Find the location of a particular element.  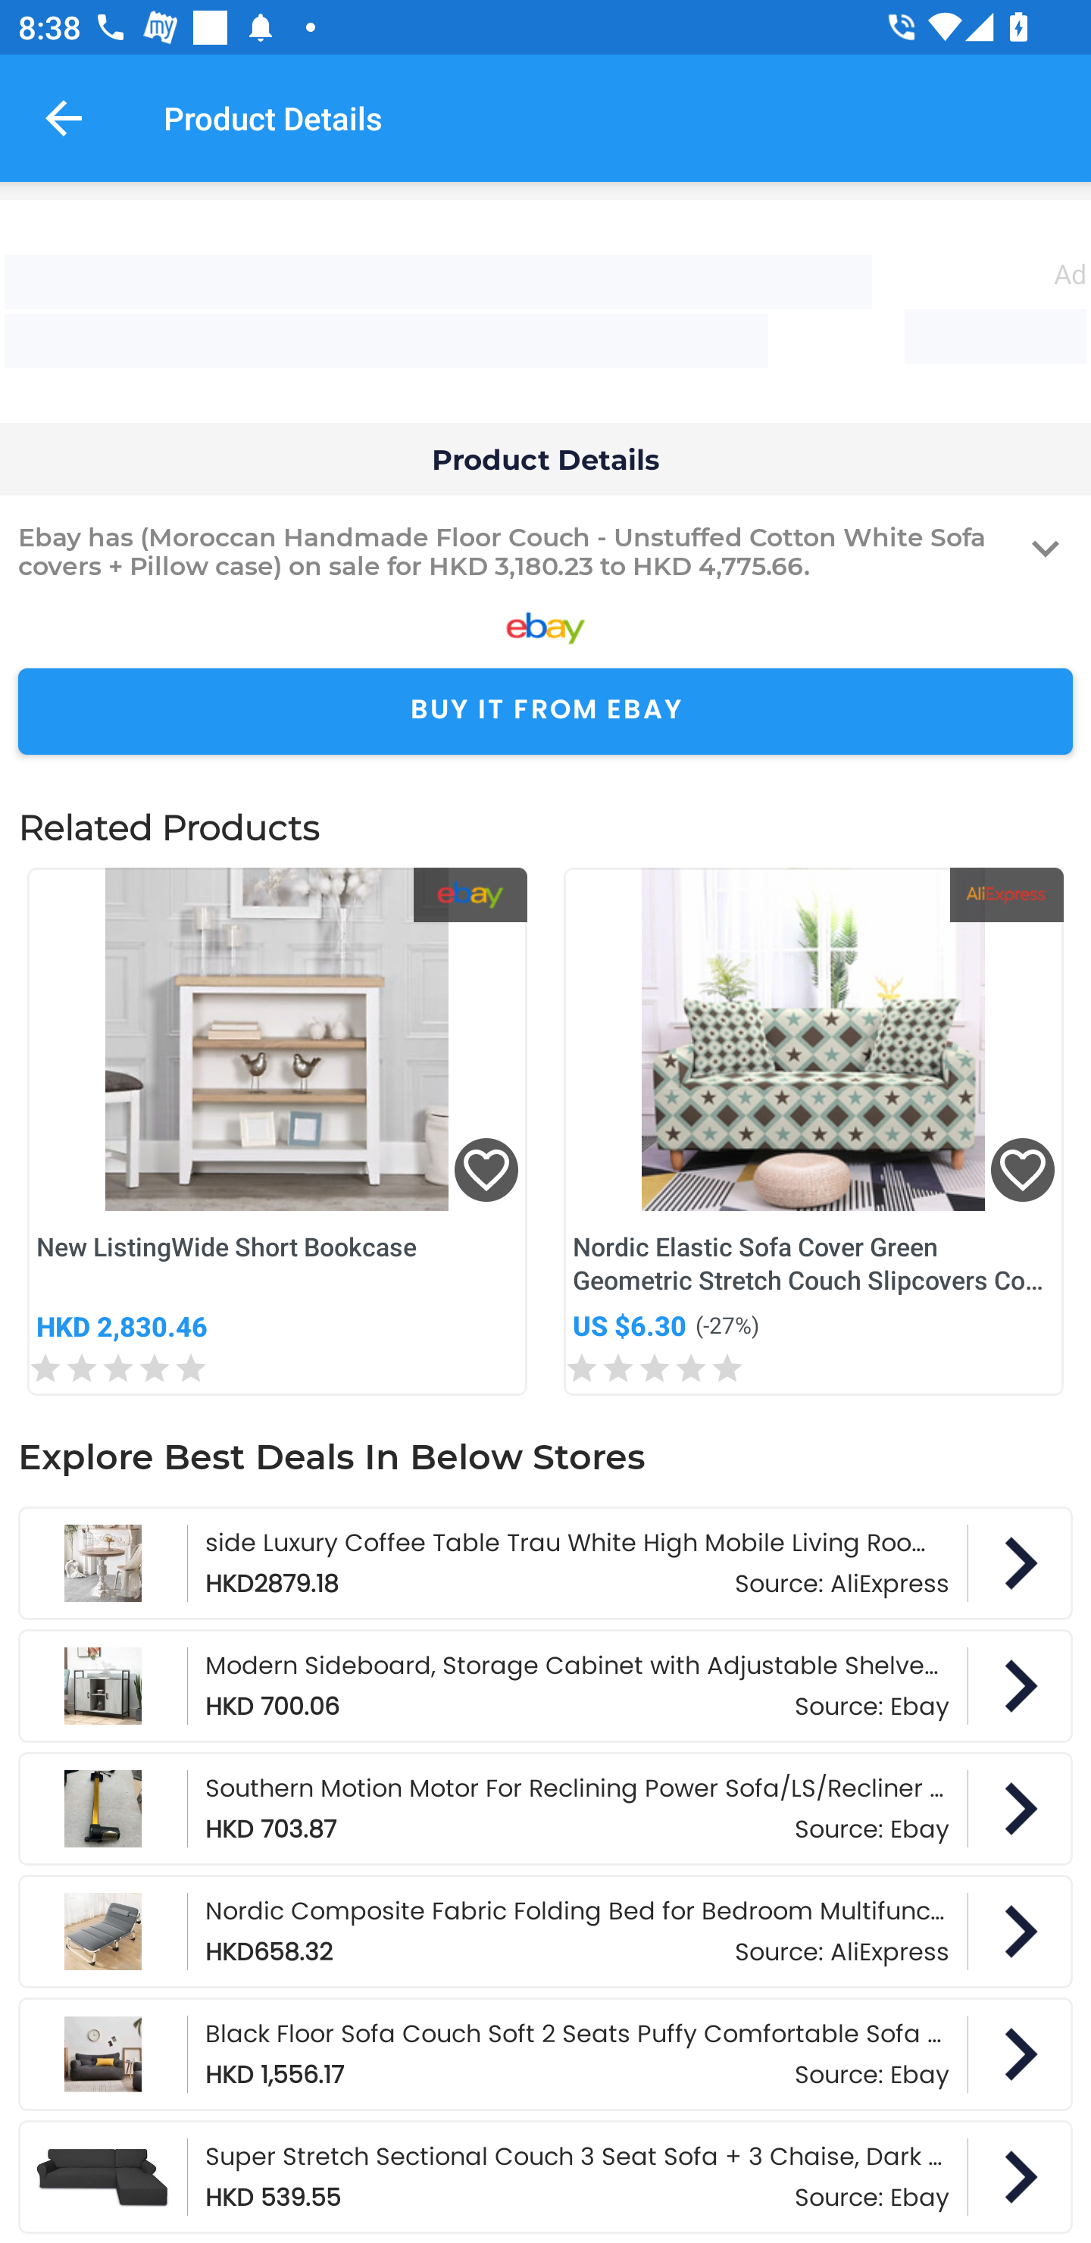

New ListingWide Short Bookcase HKD 2,830.46 0.0 is located at coordinates (277, 1131).